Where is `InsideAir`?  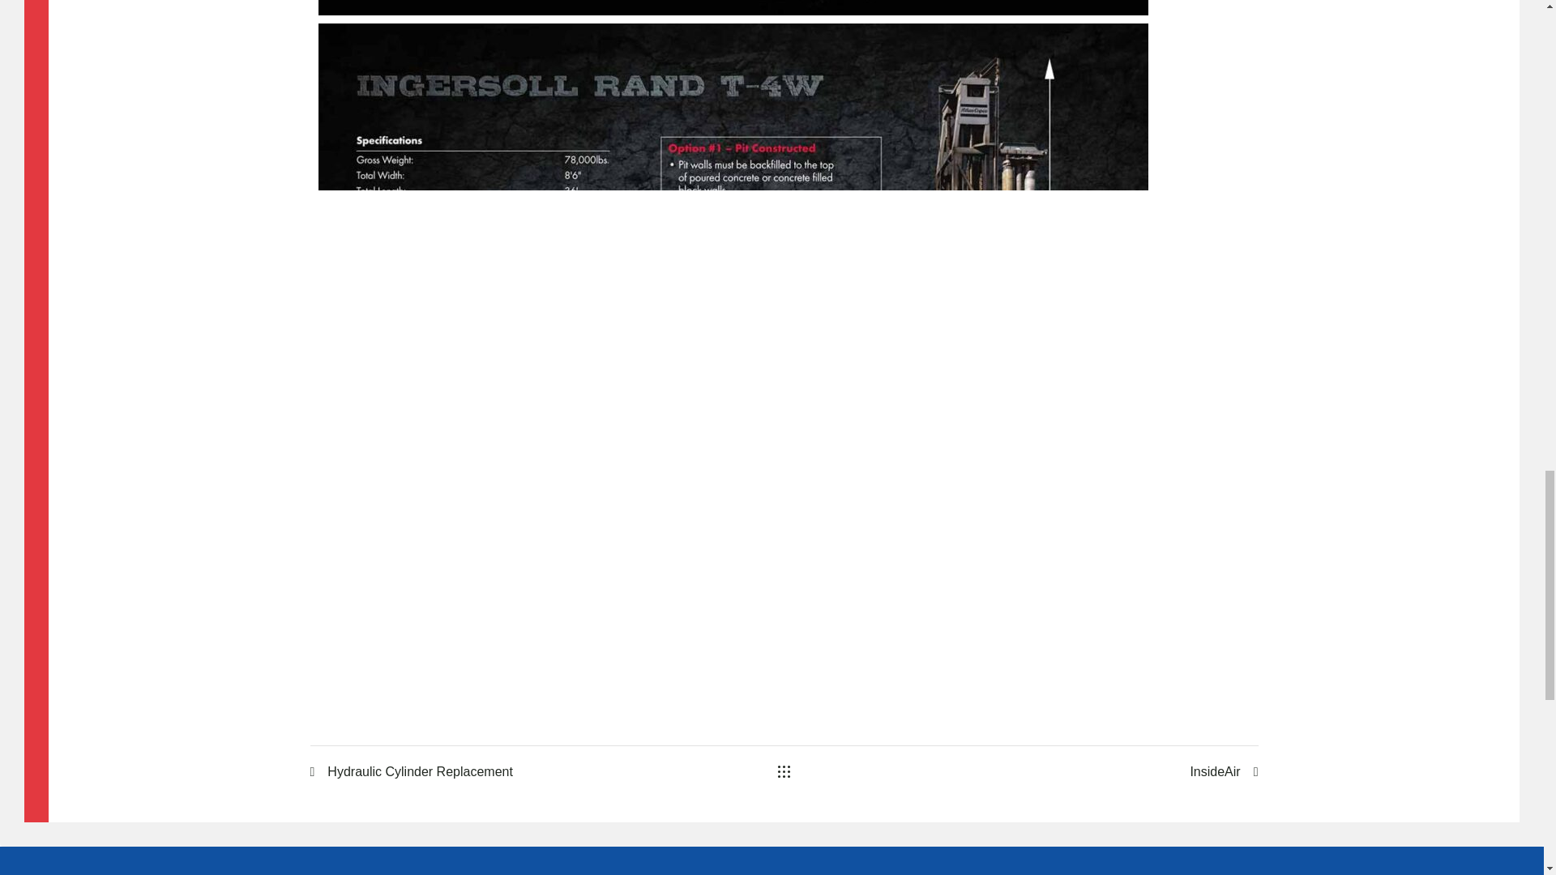
InsideAir is located at coordinates (1099, 771).